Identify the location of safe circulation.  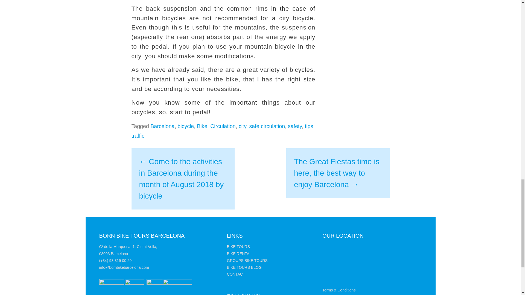
(267, 126).